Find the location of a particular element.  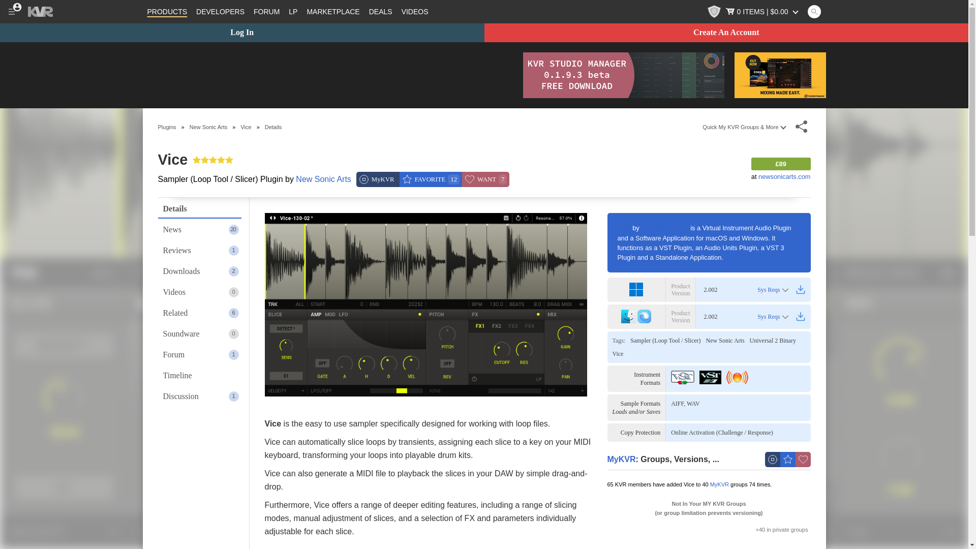

Marketplace is located at coordinates (332, 11).